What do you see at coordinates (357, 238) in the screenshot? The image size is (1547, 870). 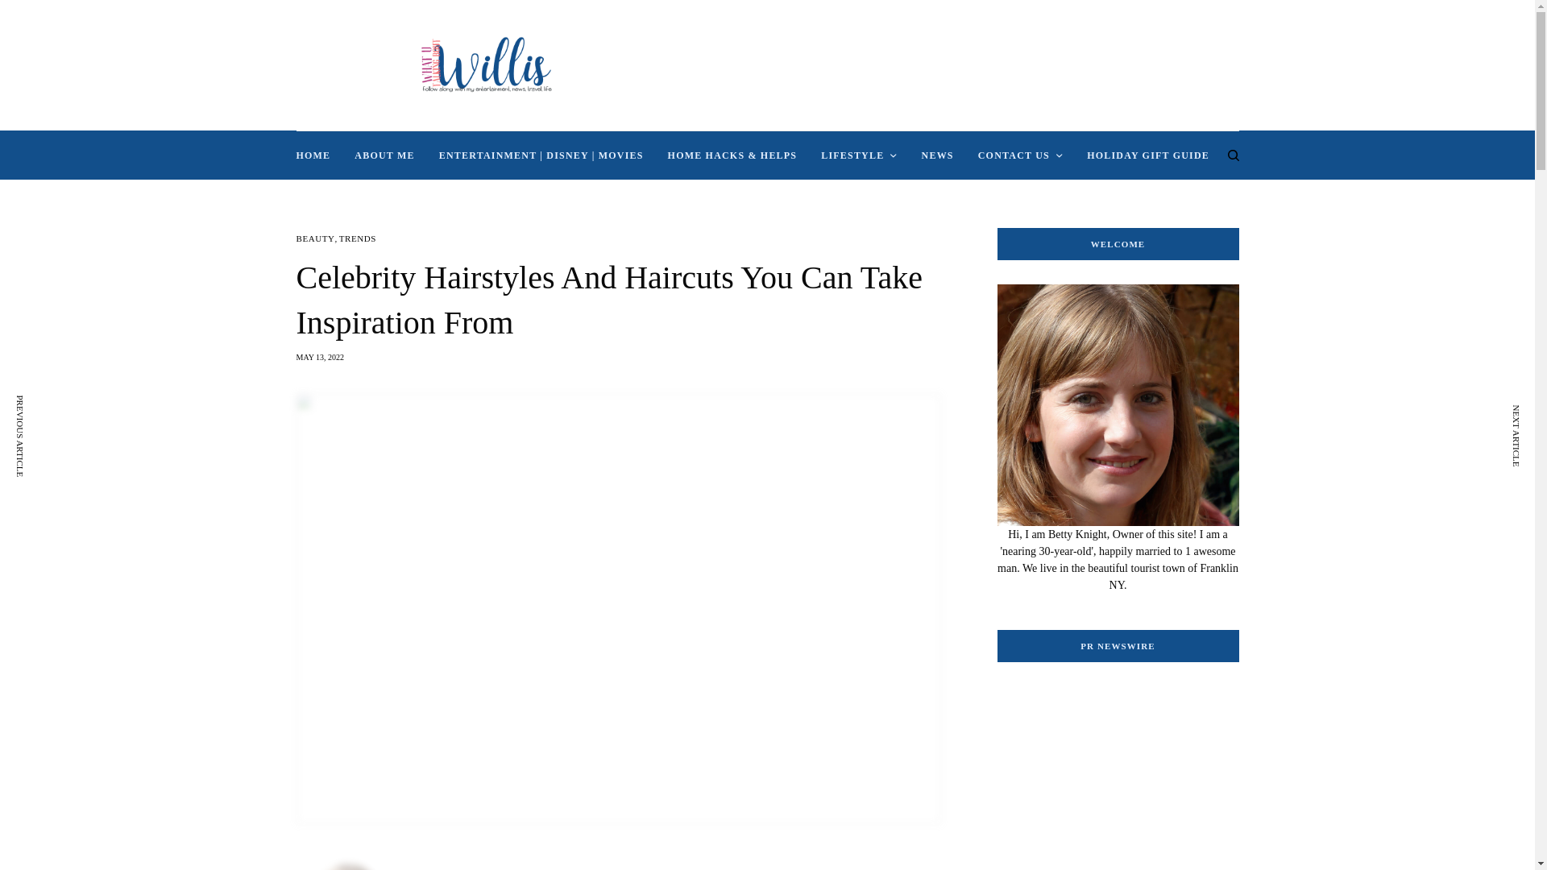 I see `TRENDS` at bounding box center [357, 238].